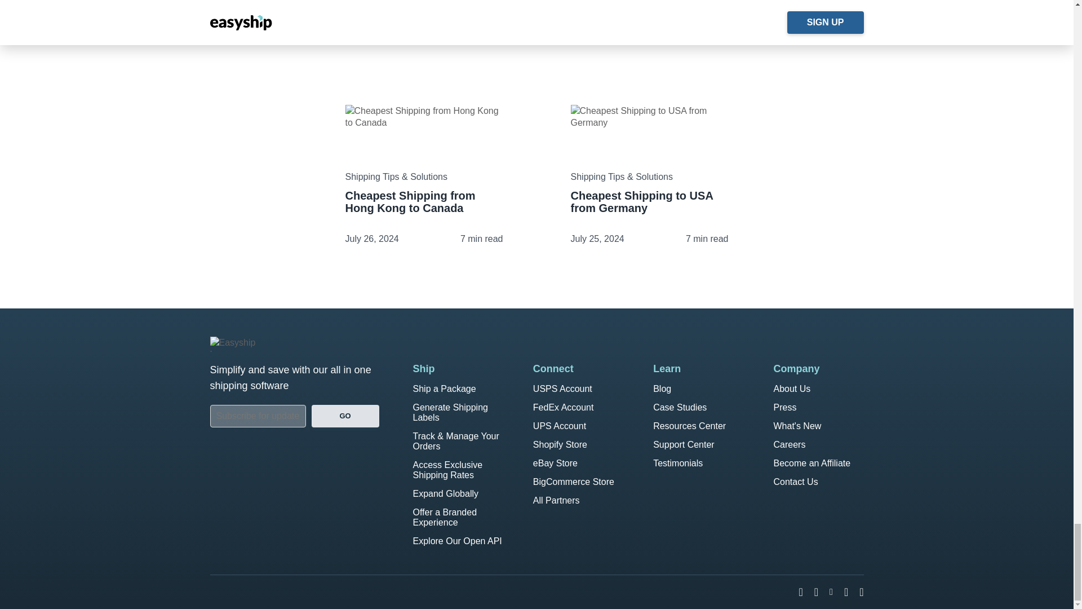  I want to click on GO, so click(345, 416).